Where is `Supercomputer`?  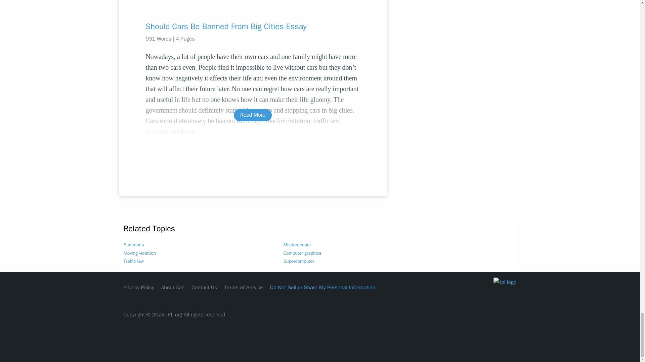
Supercomputer is located at coordinates (299, 261).